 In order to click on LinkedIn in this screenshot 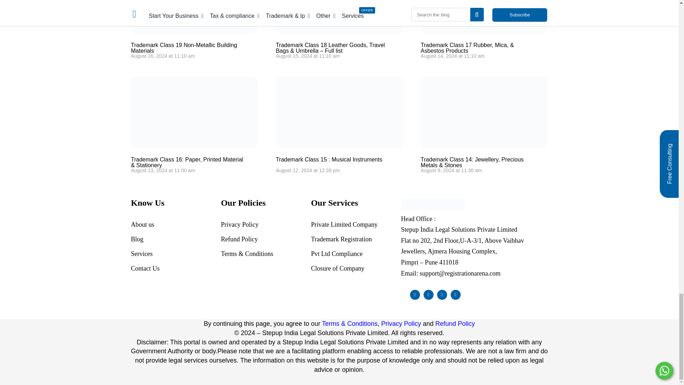, I will do `click(442, 295)`.